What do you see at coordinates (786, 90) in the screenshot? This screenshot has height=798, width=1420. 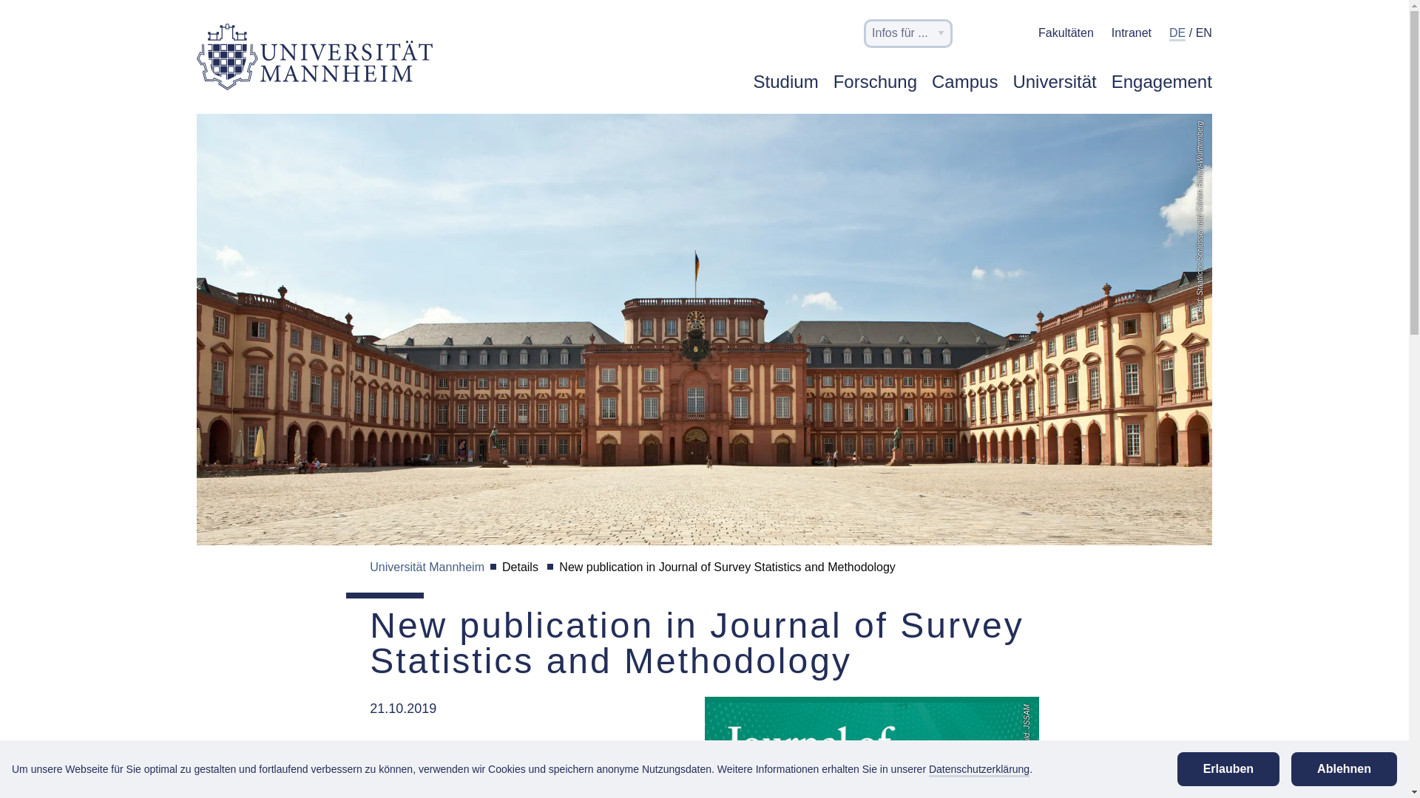 I see `Studium` at bounding box center [786, 90].